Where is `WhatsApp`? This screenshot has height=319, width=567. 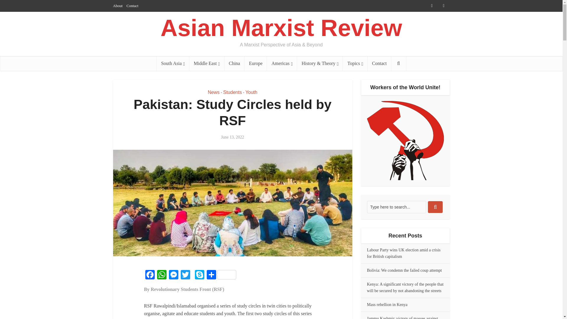 WhatsApp is located at coordinates (162, 275).